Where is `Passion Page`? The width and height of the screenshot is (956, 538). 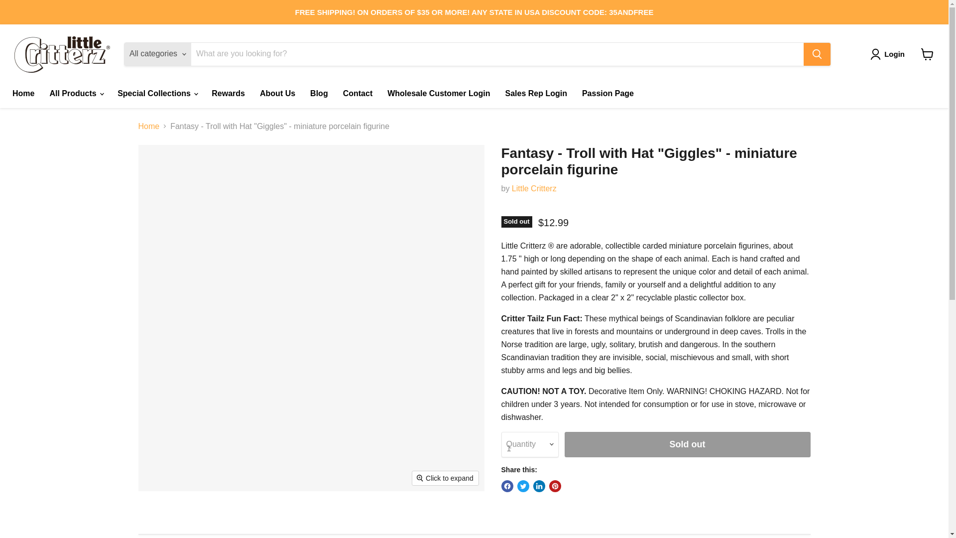 Passion Page is located at coordinates (607, 93).